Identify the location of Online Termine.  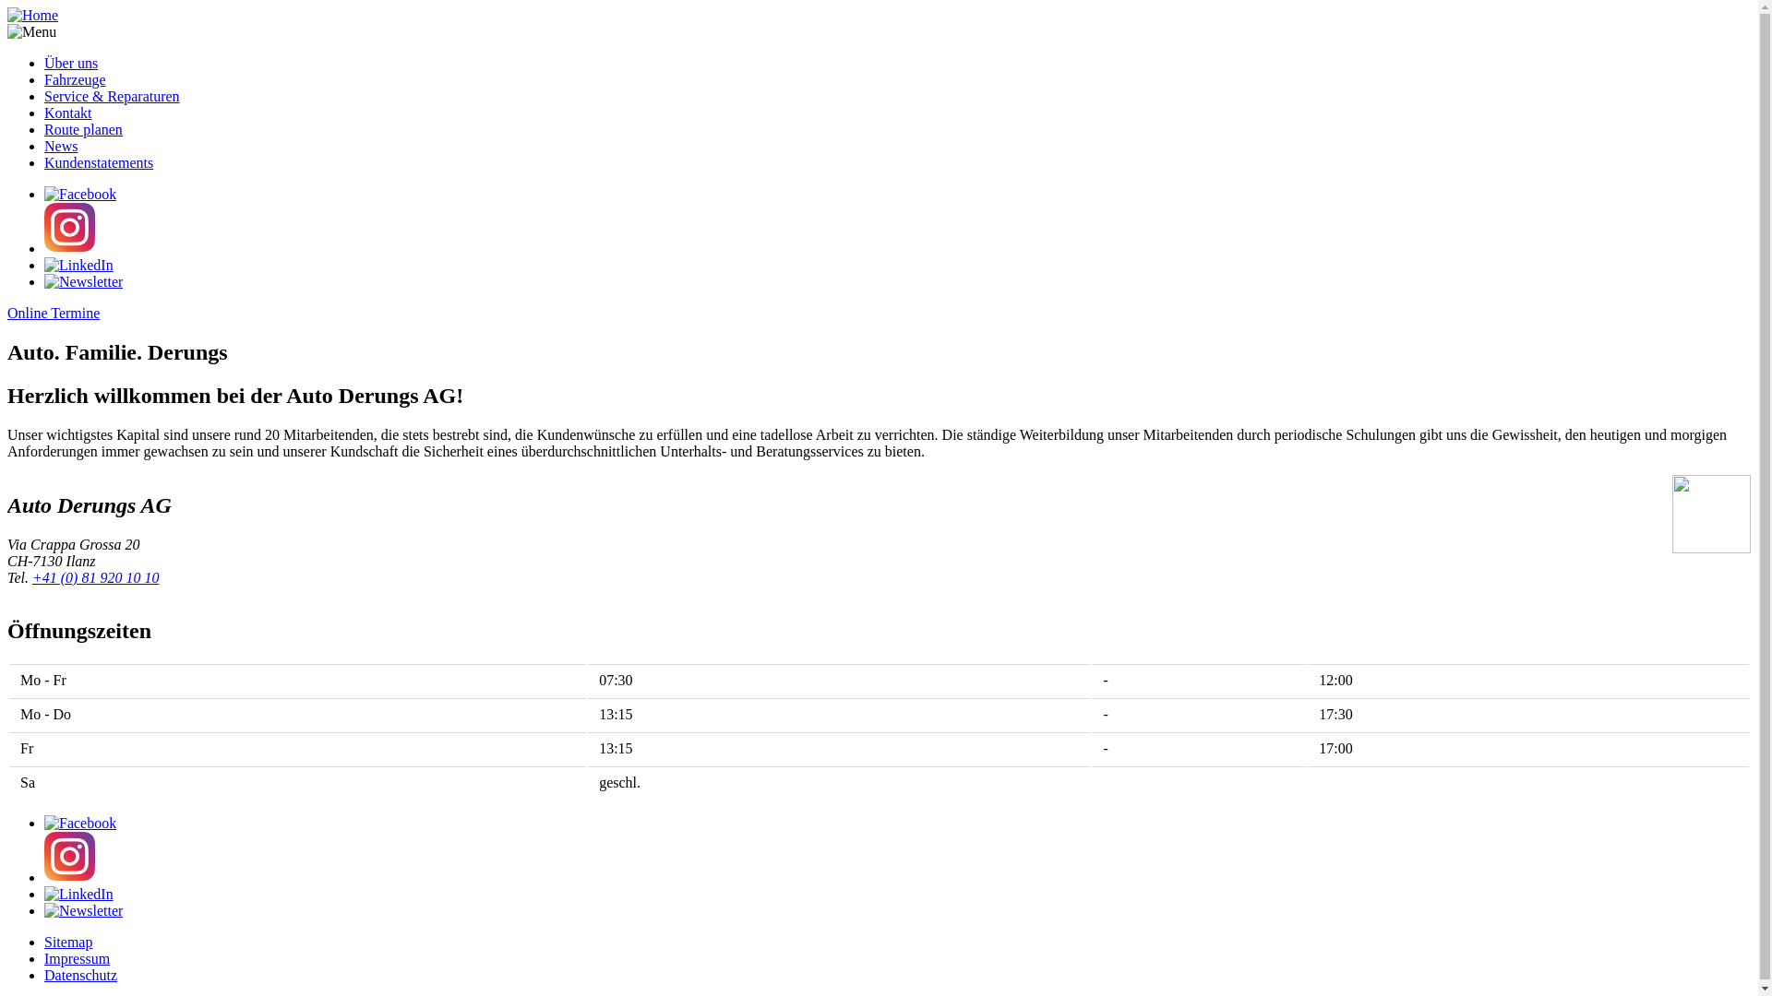
(54, 314).